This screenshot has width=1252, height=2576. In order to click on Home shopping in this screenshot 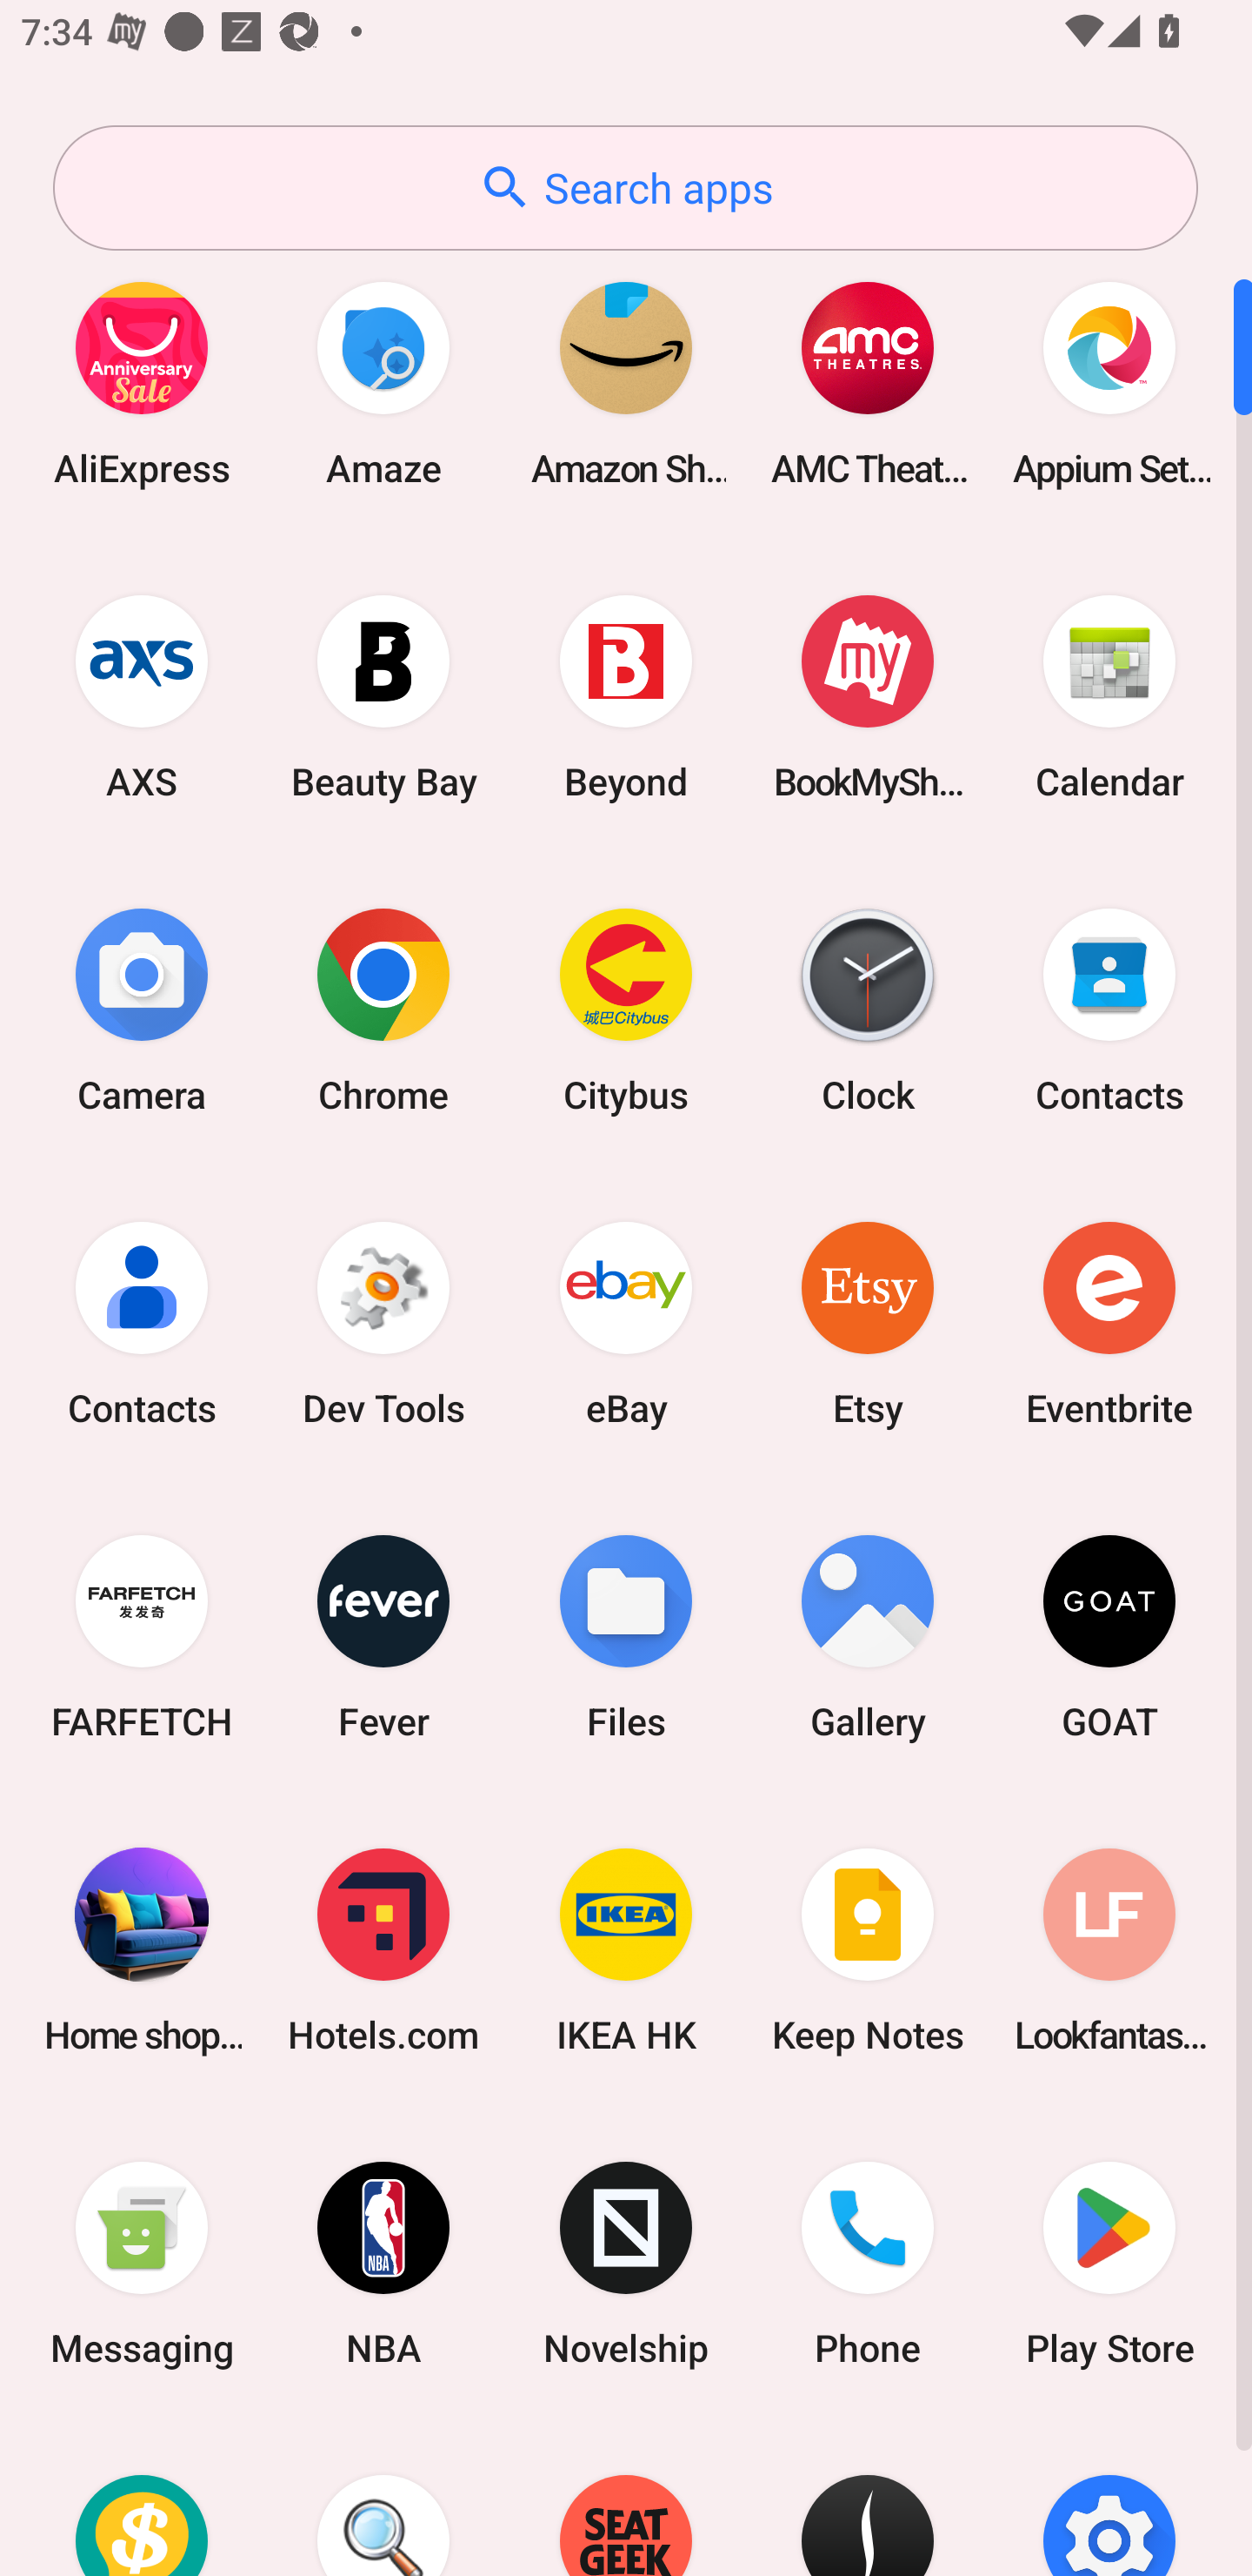, I will do `click(142, 1949)`.